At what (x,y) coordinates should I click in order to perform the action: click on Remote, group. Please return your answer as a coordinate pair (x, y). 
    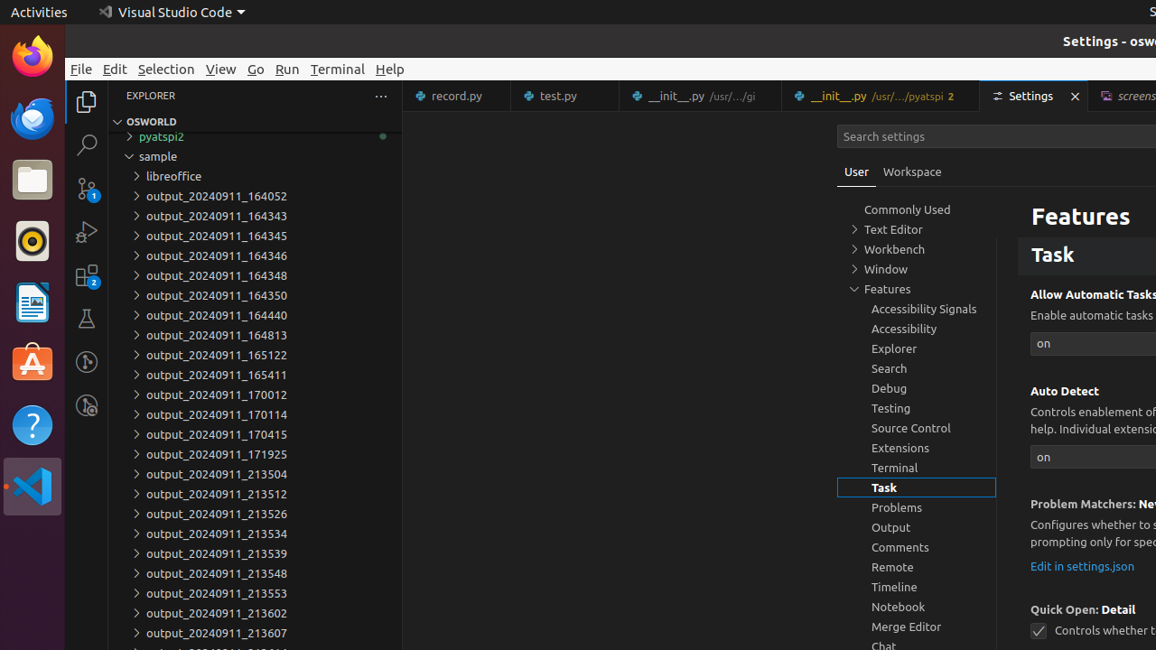
    Looking at the image, I should click on (917, 567).